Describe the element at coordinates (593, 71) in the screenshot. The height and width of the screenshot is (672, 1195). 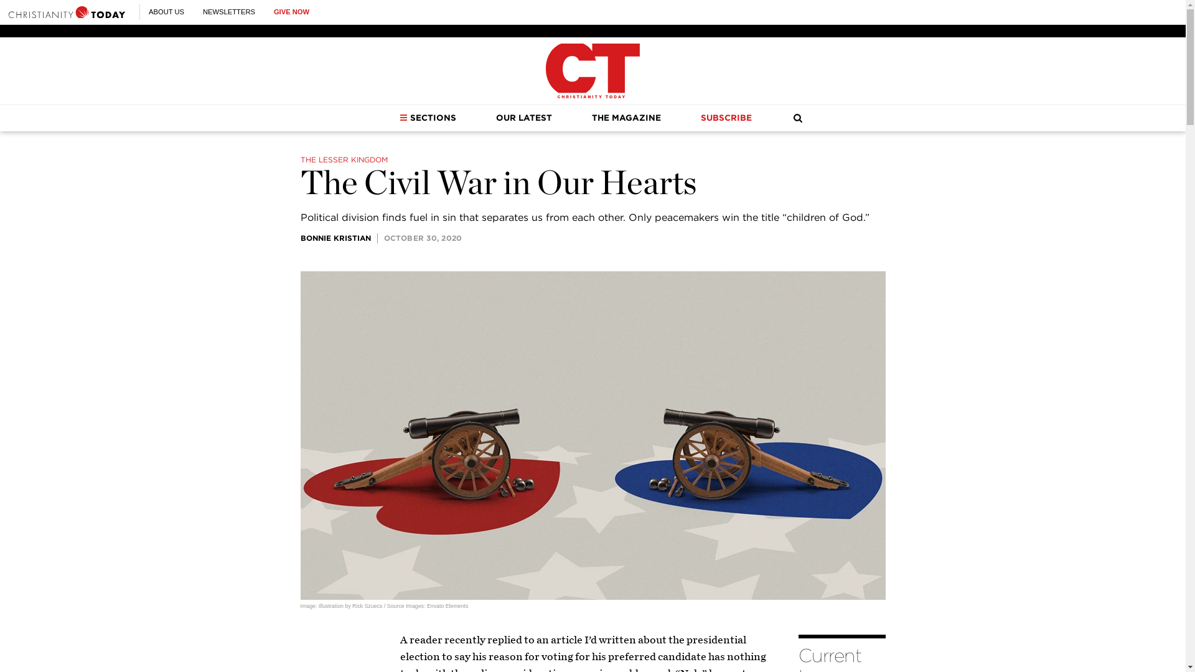
I see `Christianity Today` at that location.